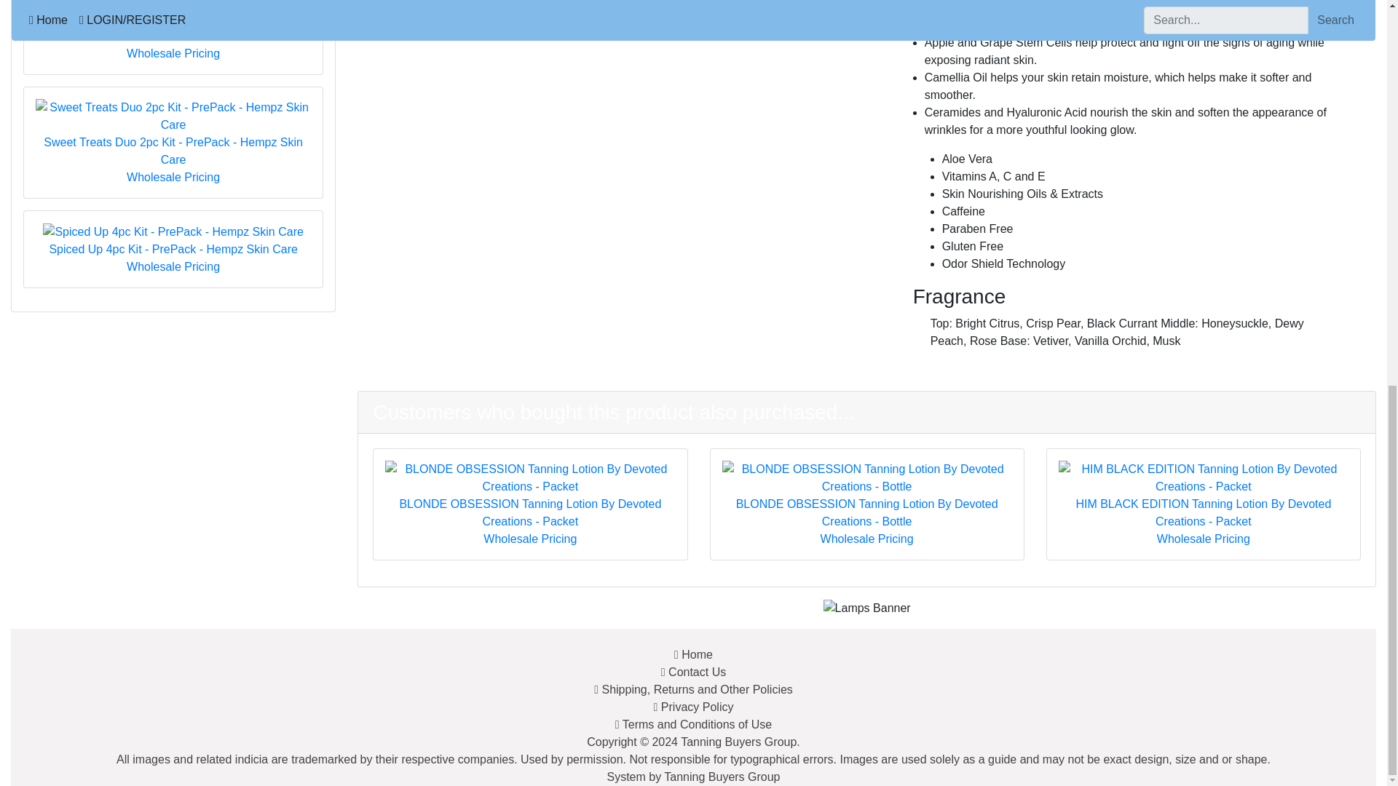 The width and height of the screenshot is (1398, 786). I want to click on Bear Necessities 3pc Gift Set - PrePack - Hempz Skin Care, so click(173, 22).